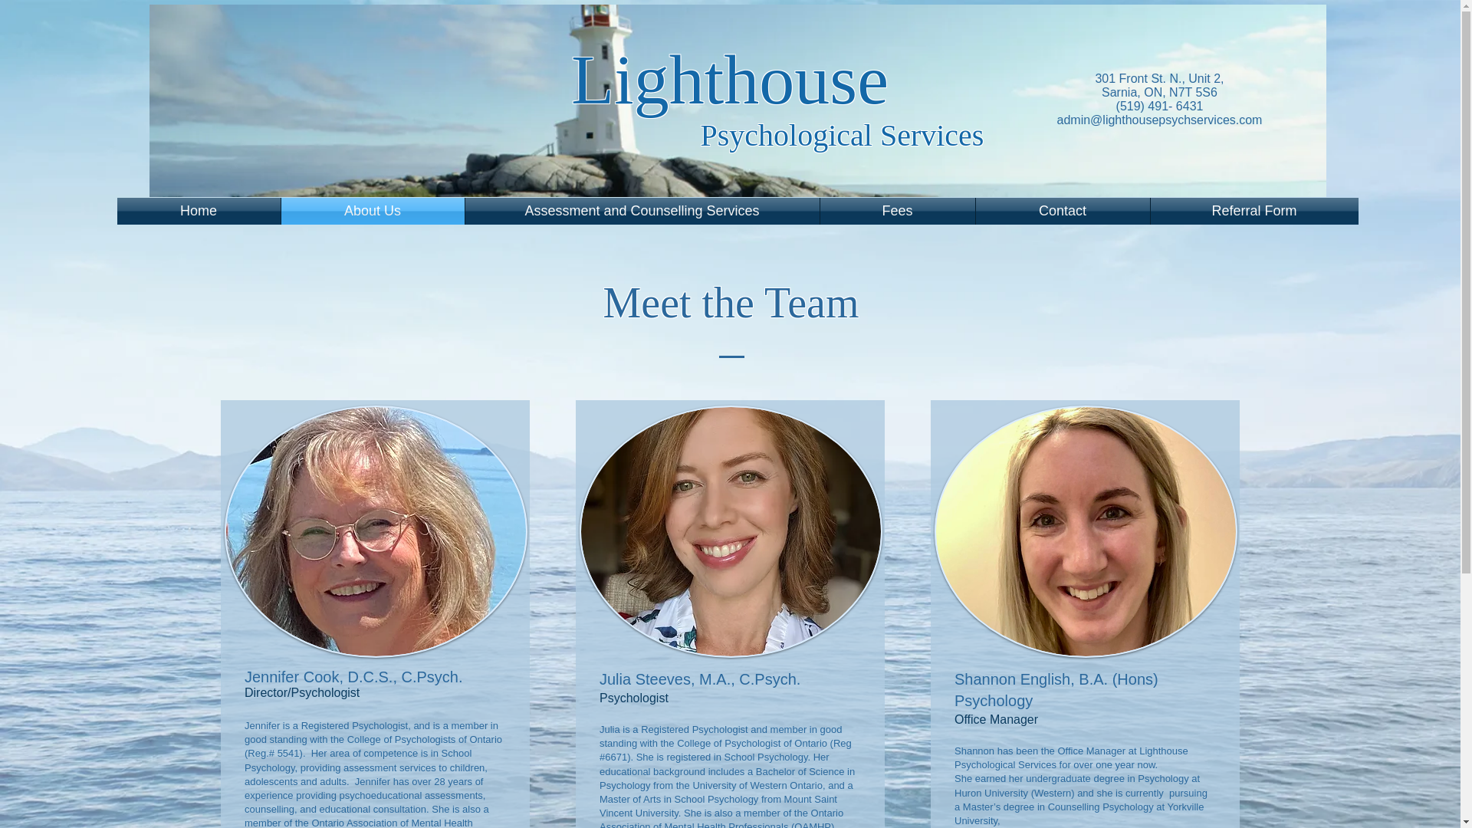  Describe the element at coordinates (1253, 211) in the screenshot. I see `Referral Form` at that location.